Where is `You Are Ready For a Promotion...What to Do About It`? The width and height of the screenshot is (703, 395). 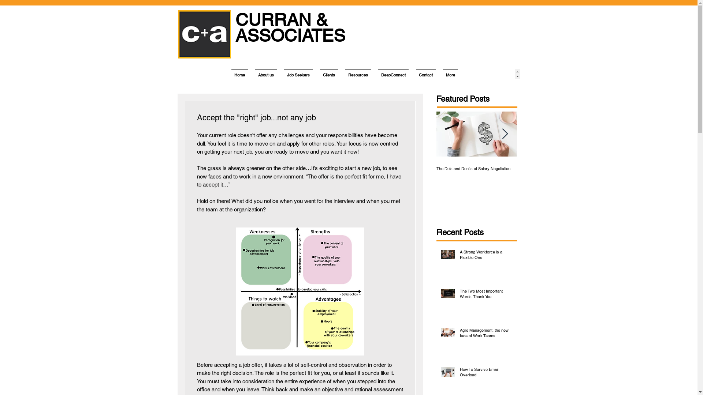
You Are Ready For a Promotion...What to Do About It is located at coordinates (557, 171).